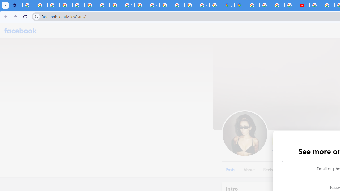 Image resolution: width=340 pixels, height=191 pixels. I want to click on Delete photos & videos - Computer - Google Photos Help, so click(28, 5).